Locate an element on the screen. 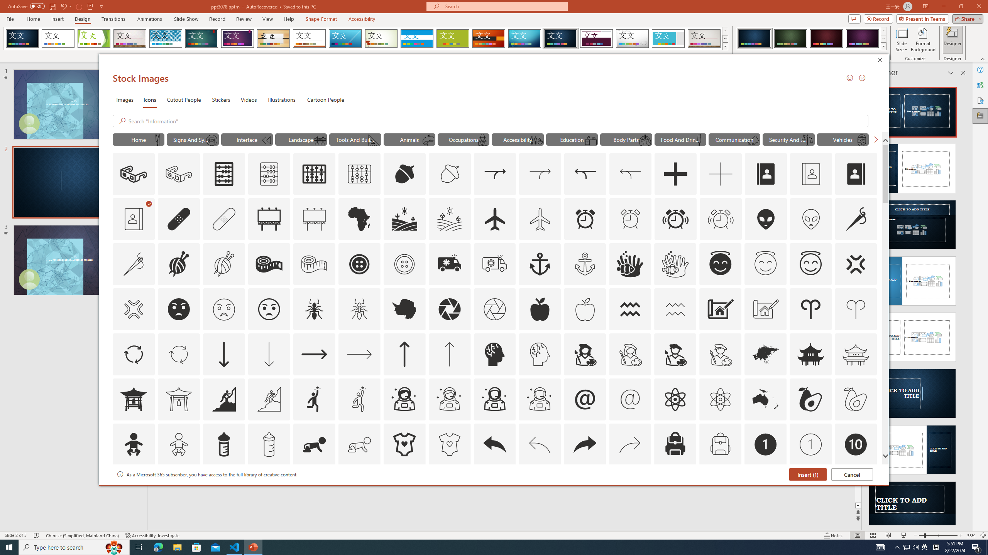  AutomationID: Icons_Add_M is located at coordinates (721, 174).